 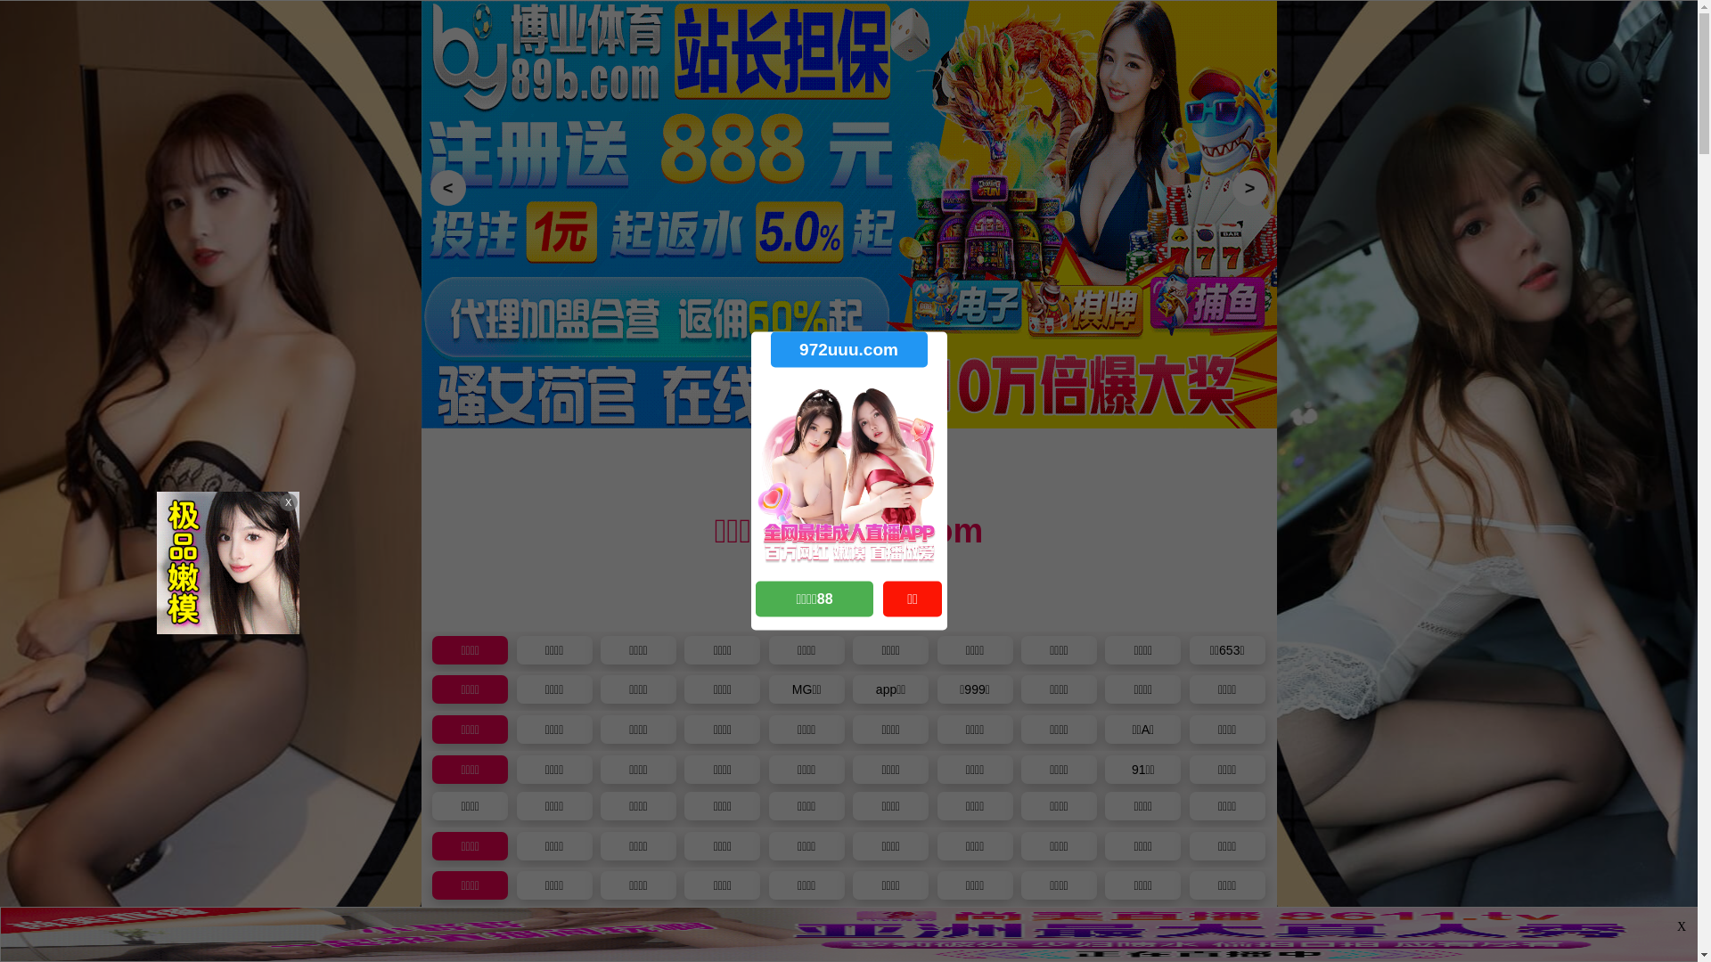 I want to click on <, so click(x=447, y=188).